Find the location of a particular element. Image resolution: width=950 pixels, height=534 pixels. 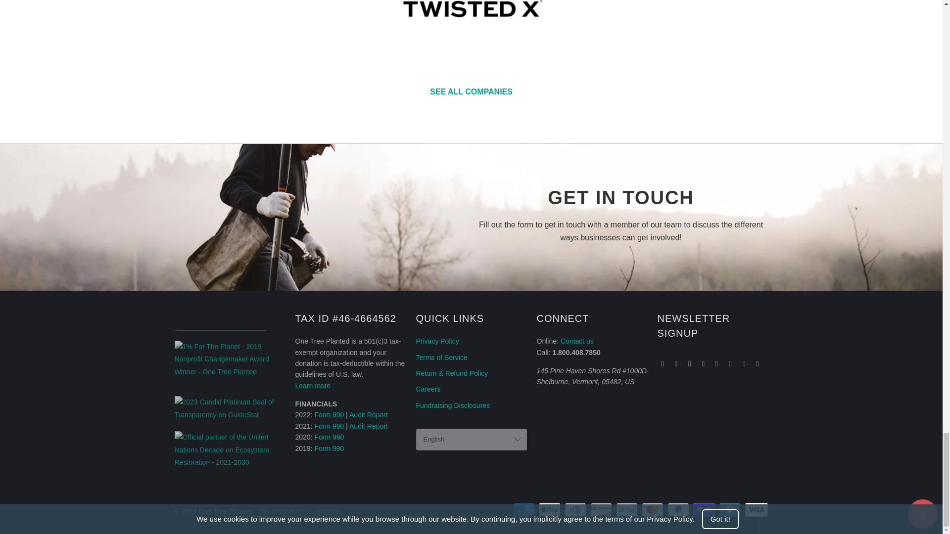

Apple Pay is located at coordinates (550, 510).